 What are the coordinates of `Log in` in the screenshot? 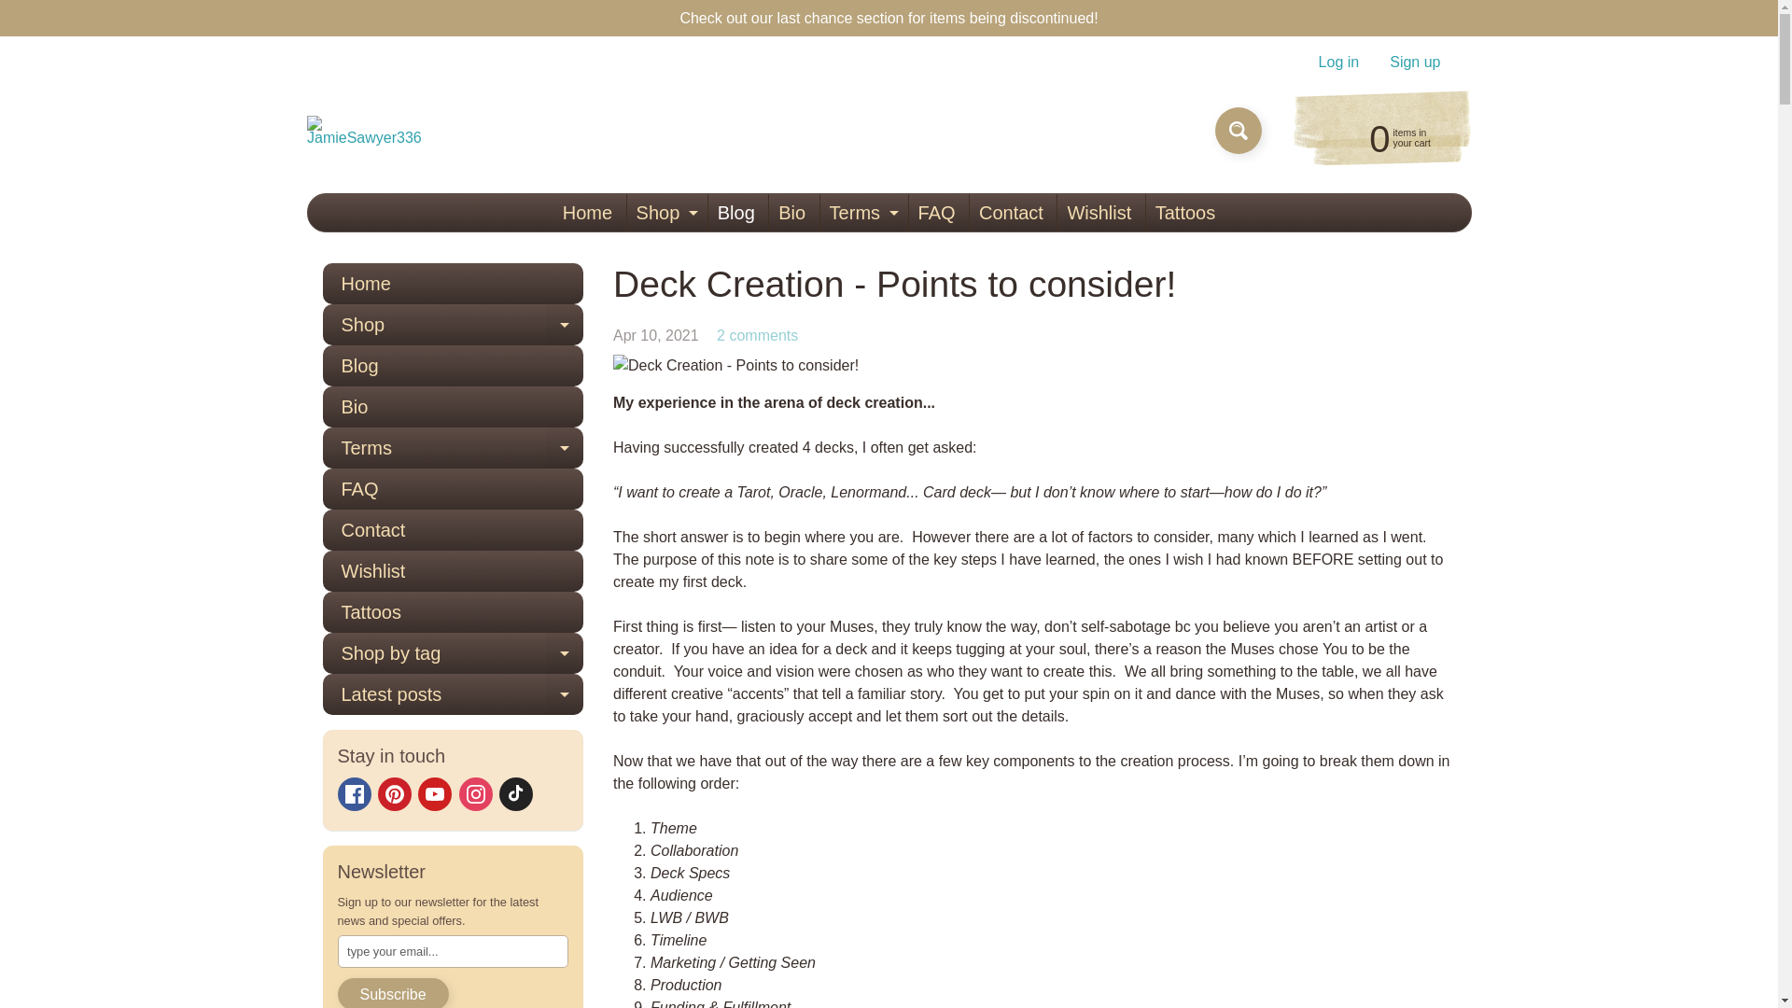 It's located at (476, 793).